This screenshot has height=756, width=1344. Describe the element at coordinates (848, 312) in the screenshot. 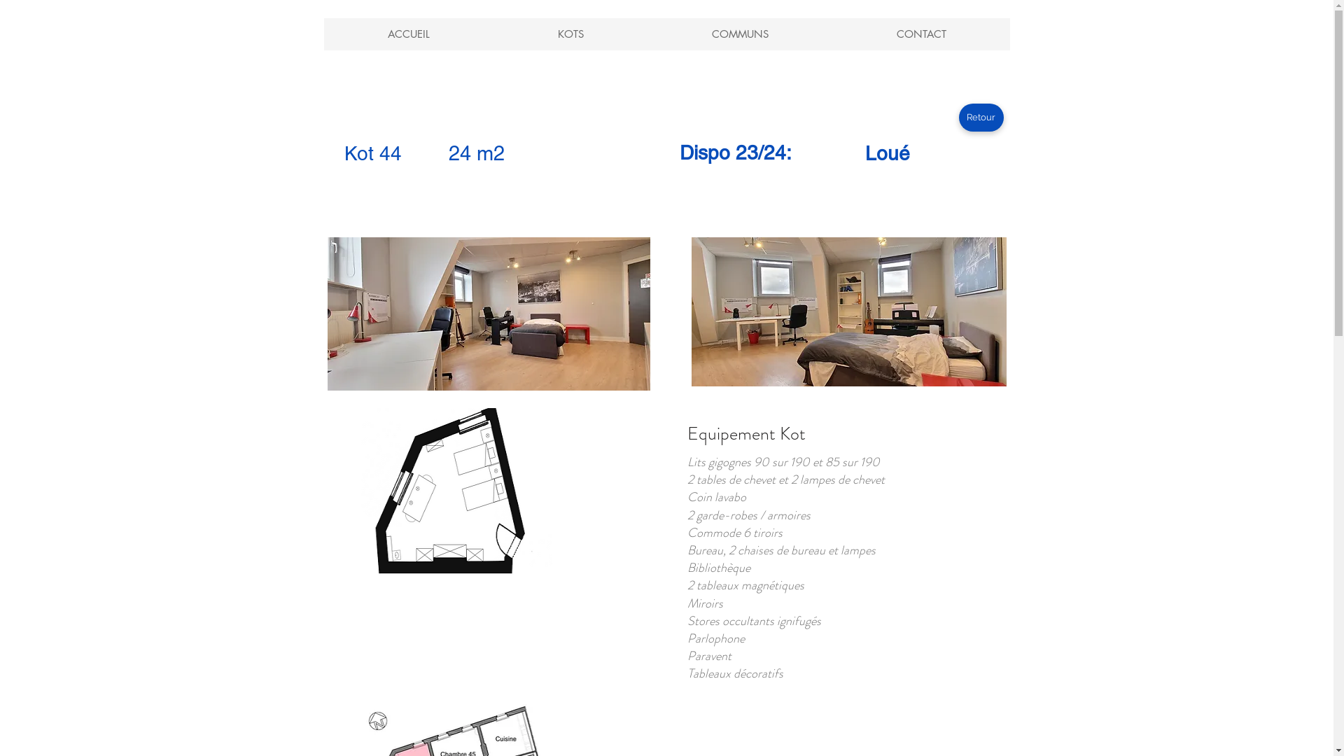

I see `chambre 44.jpg` at that location.